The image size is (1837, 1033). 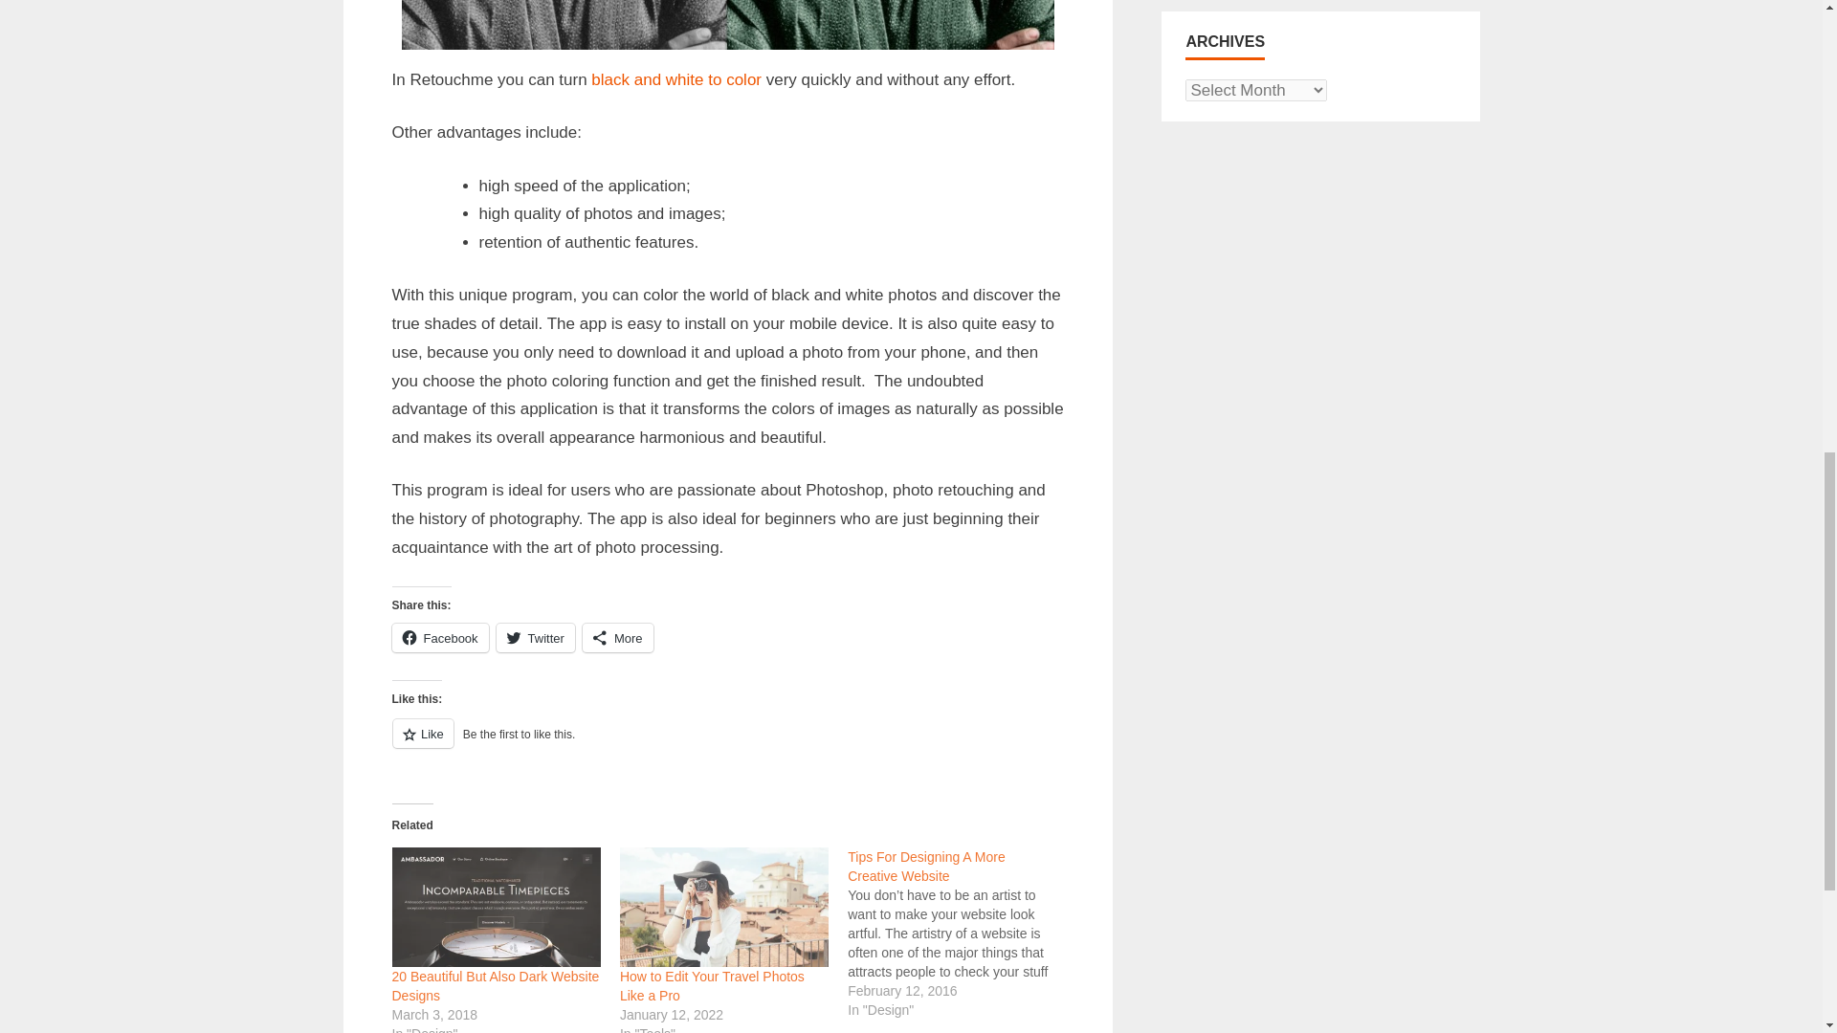 I want to click on Twitter, so click(x=535, y=637).